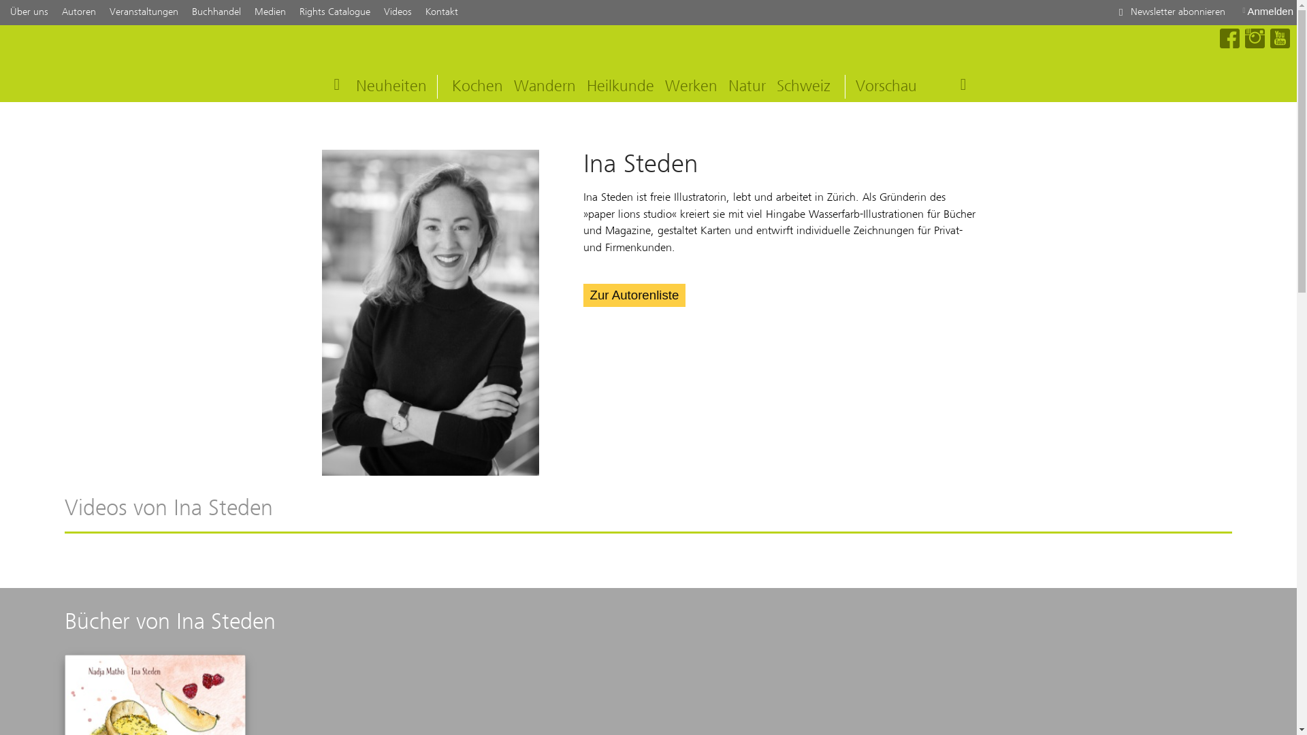  Describe the element at coordinates (478, 86) in the screenshot. I see `Kochen` at that location.